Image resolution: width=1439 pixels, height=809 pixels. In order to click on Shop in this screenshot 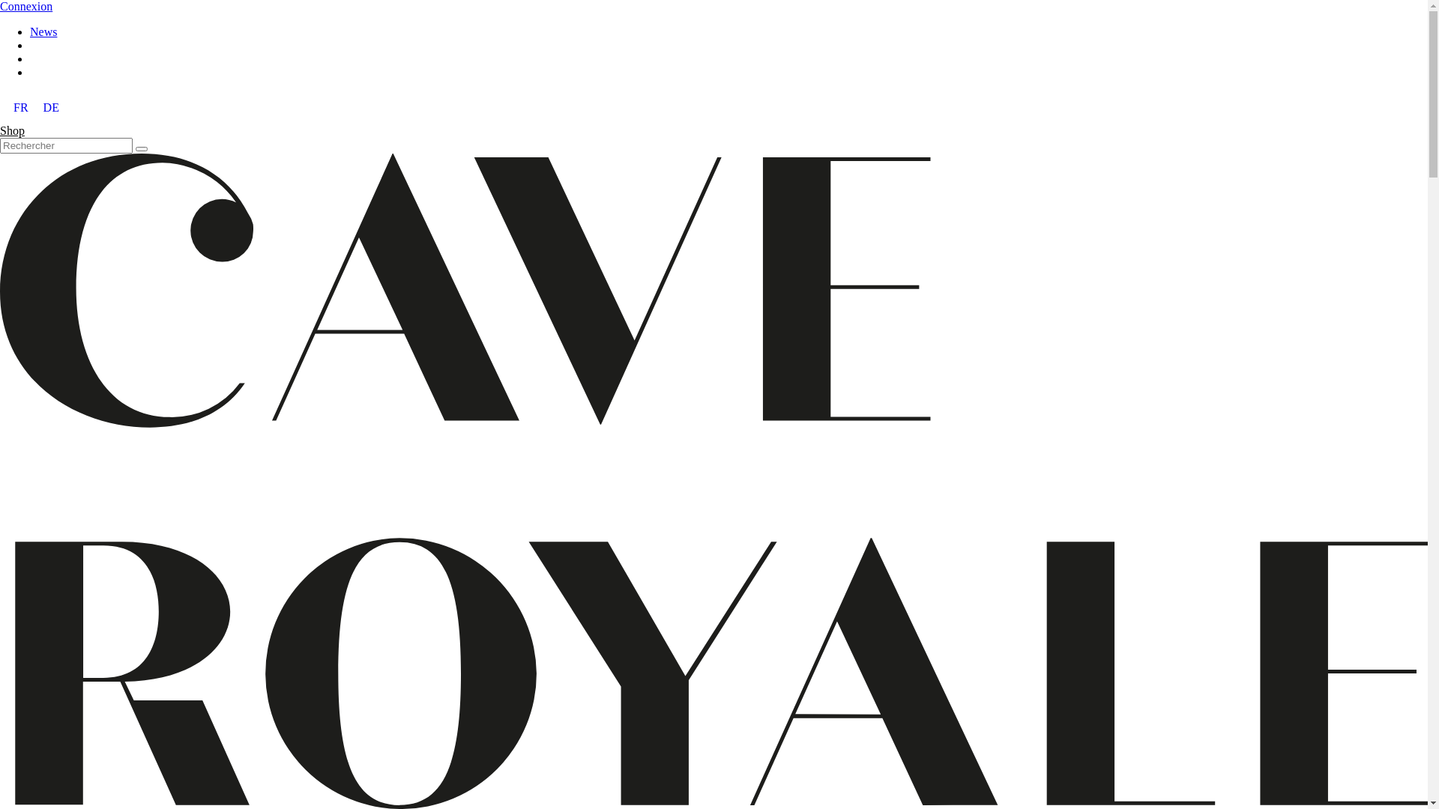, I will do `click(12, 130)`.